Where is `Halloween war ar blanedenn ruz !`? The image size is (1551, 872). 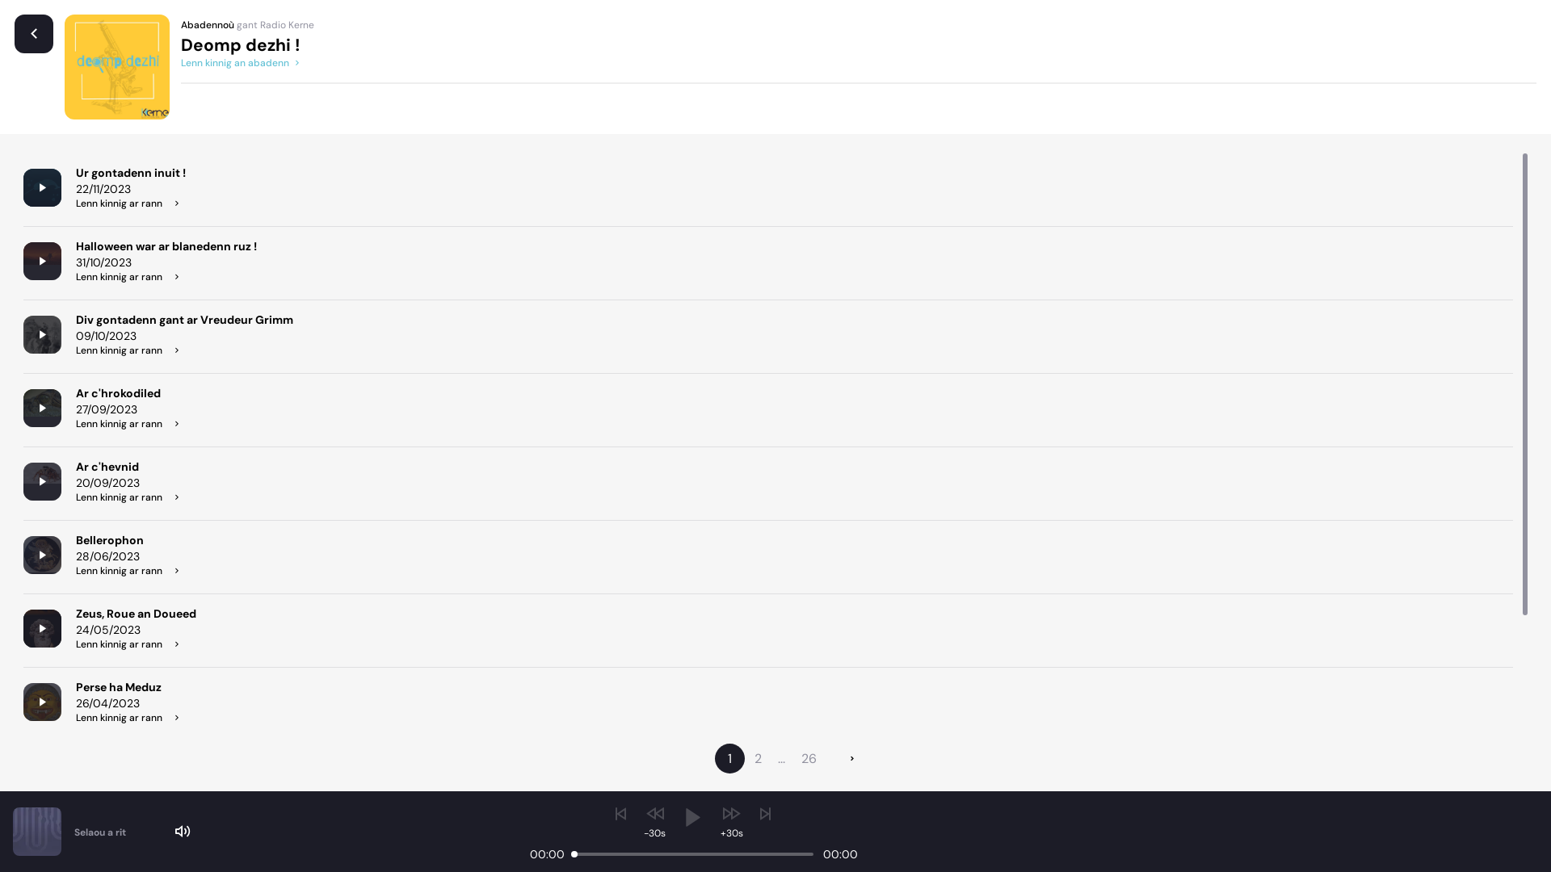
Halloween war ar blanedenn ruz ! is located at coordinates (166, 246).